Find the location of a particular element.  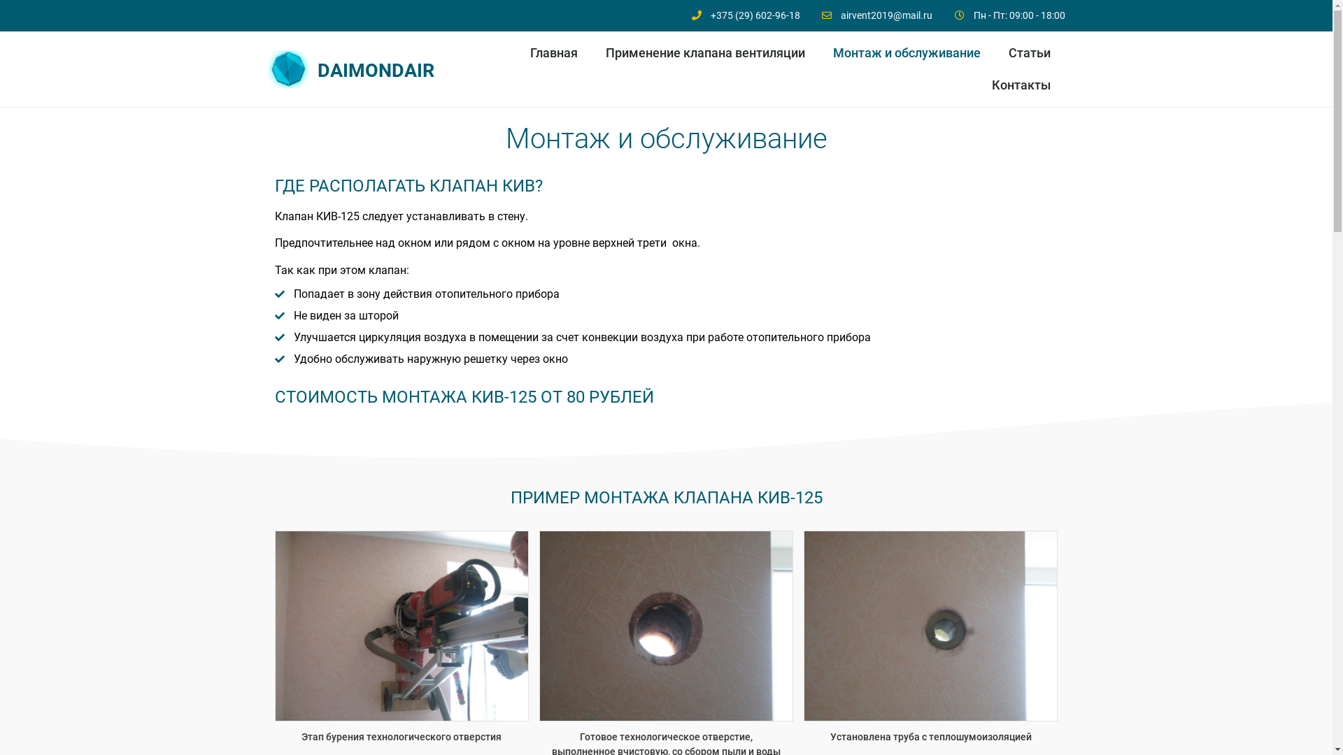

+375 (29) 602-96-18 is located at coordinates (744, 16).